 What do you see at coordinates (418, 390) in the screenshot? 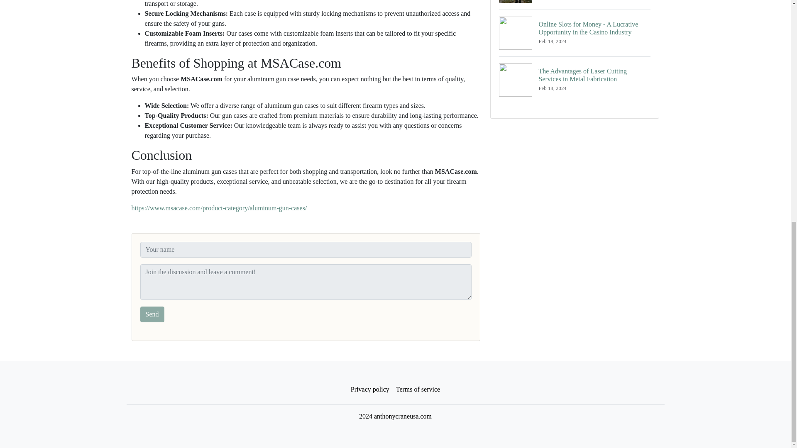
I see `Terms of service` at bounding box center [418, 390].